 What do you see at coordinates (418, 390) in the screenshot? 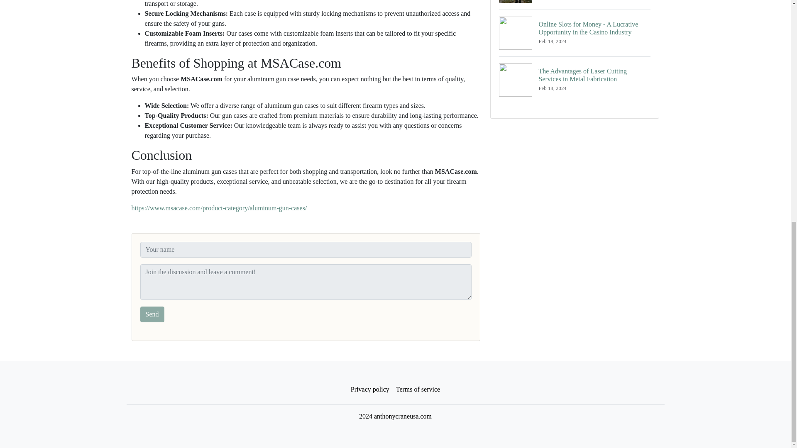
I see `Terms of service` at bounding box center [418, 390].